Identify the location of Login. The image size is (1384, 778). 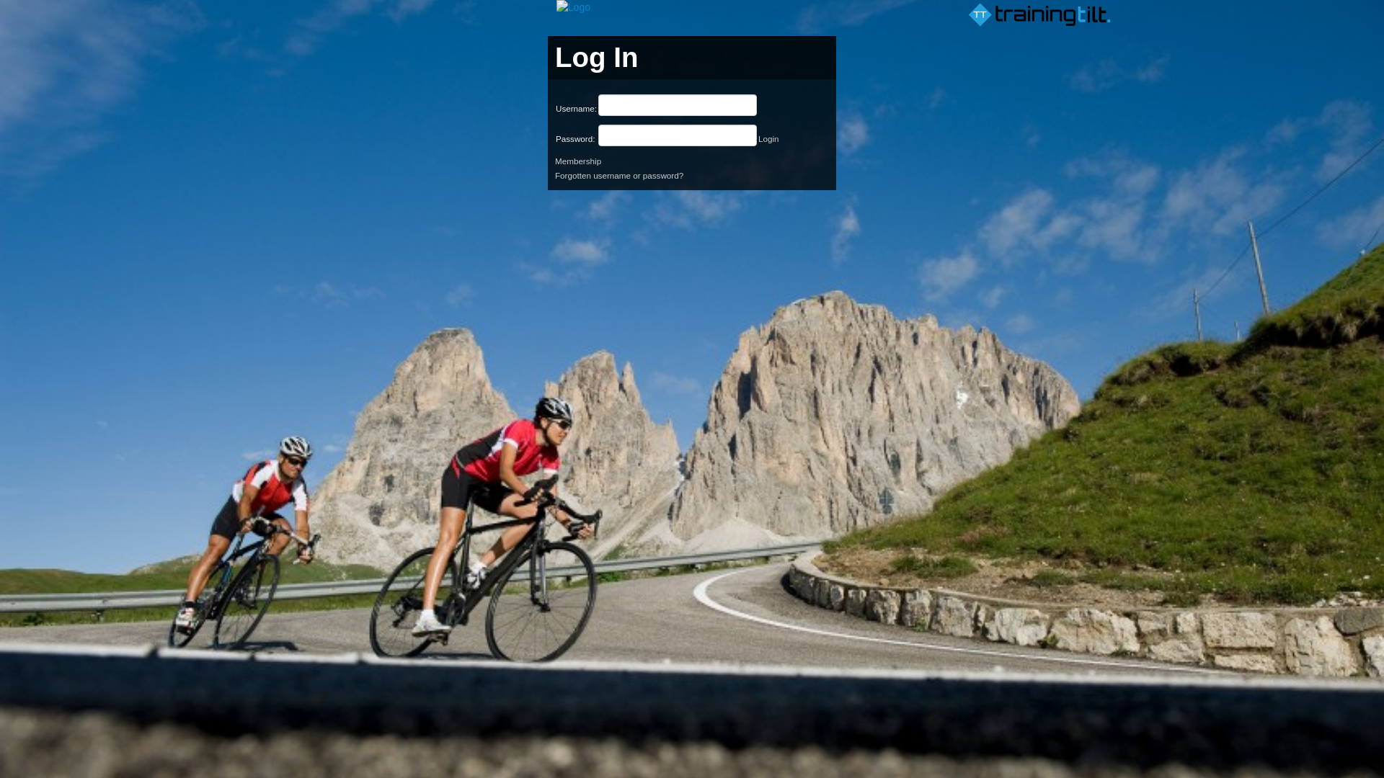
(768, 138).